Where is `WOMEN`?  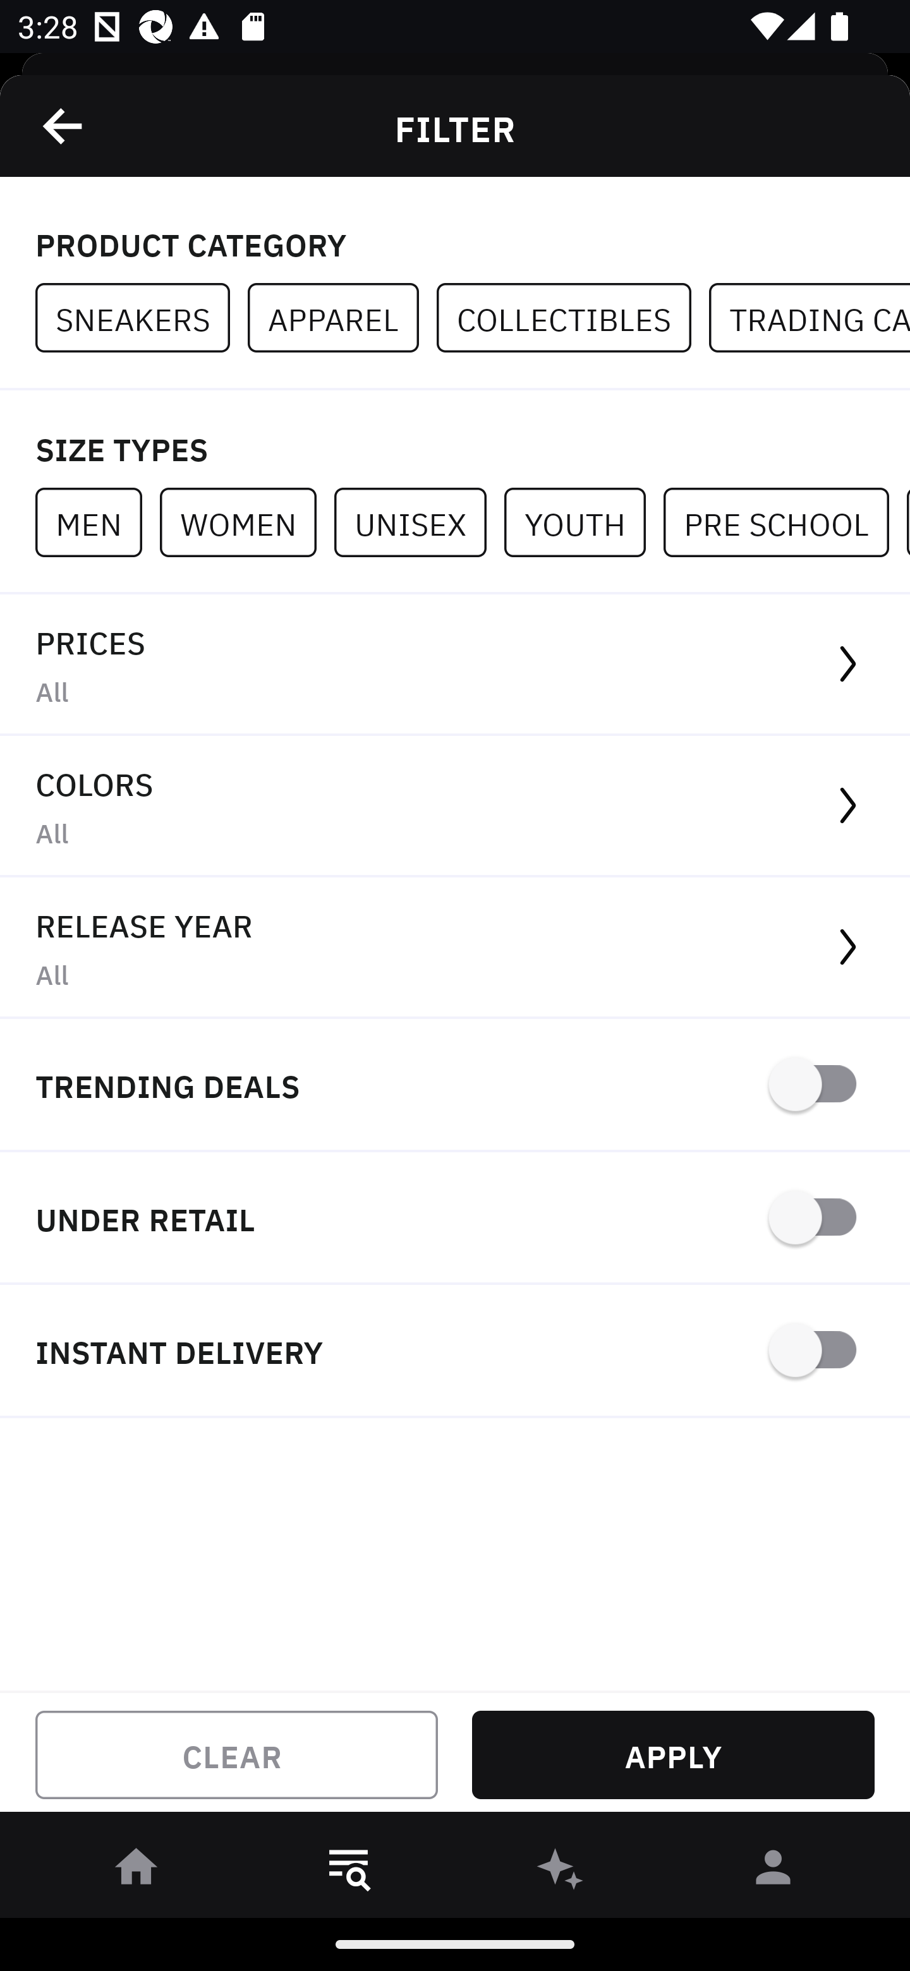 WOMEN is located at coordinates (246, 522).